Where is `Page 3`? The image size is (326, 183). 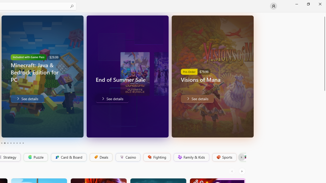
Page 3 is located at coordinates (2, 143).